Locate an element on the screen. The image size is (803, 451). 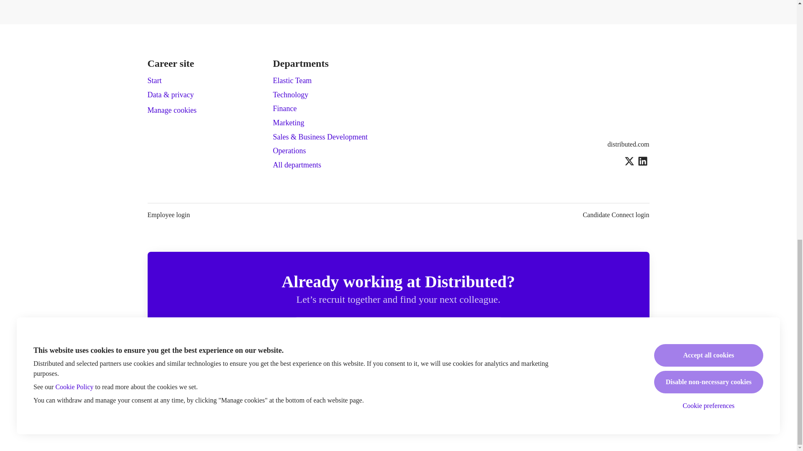
Manage cookies is located at coordinates (171, 110).